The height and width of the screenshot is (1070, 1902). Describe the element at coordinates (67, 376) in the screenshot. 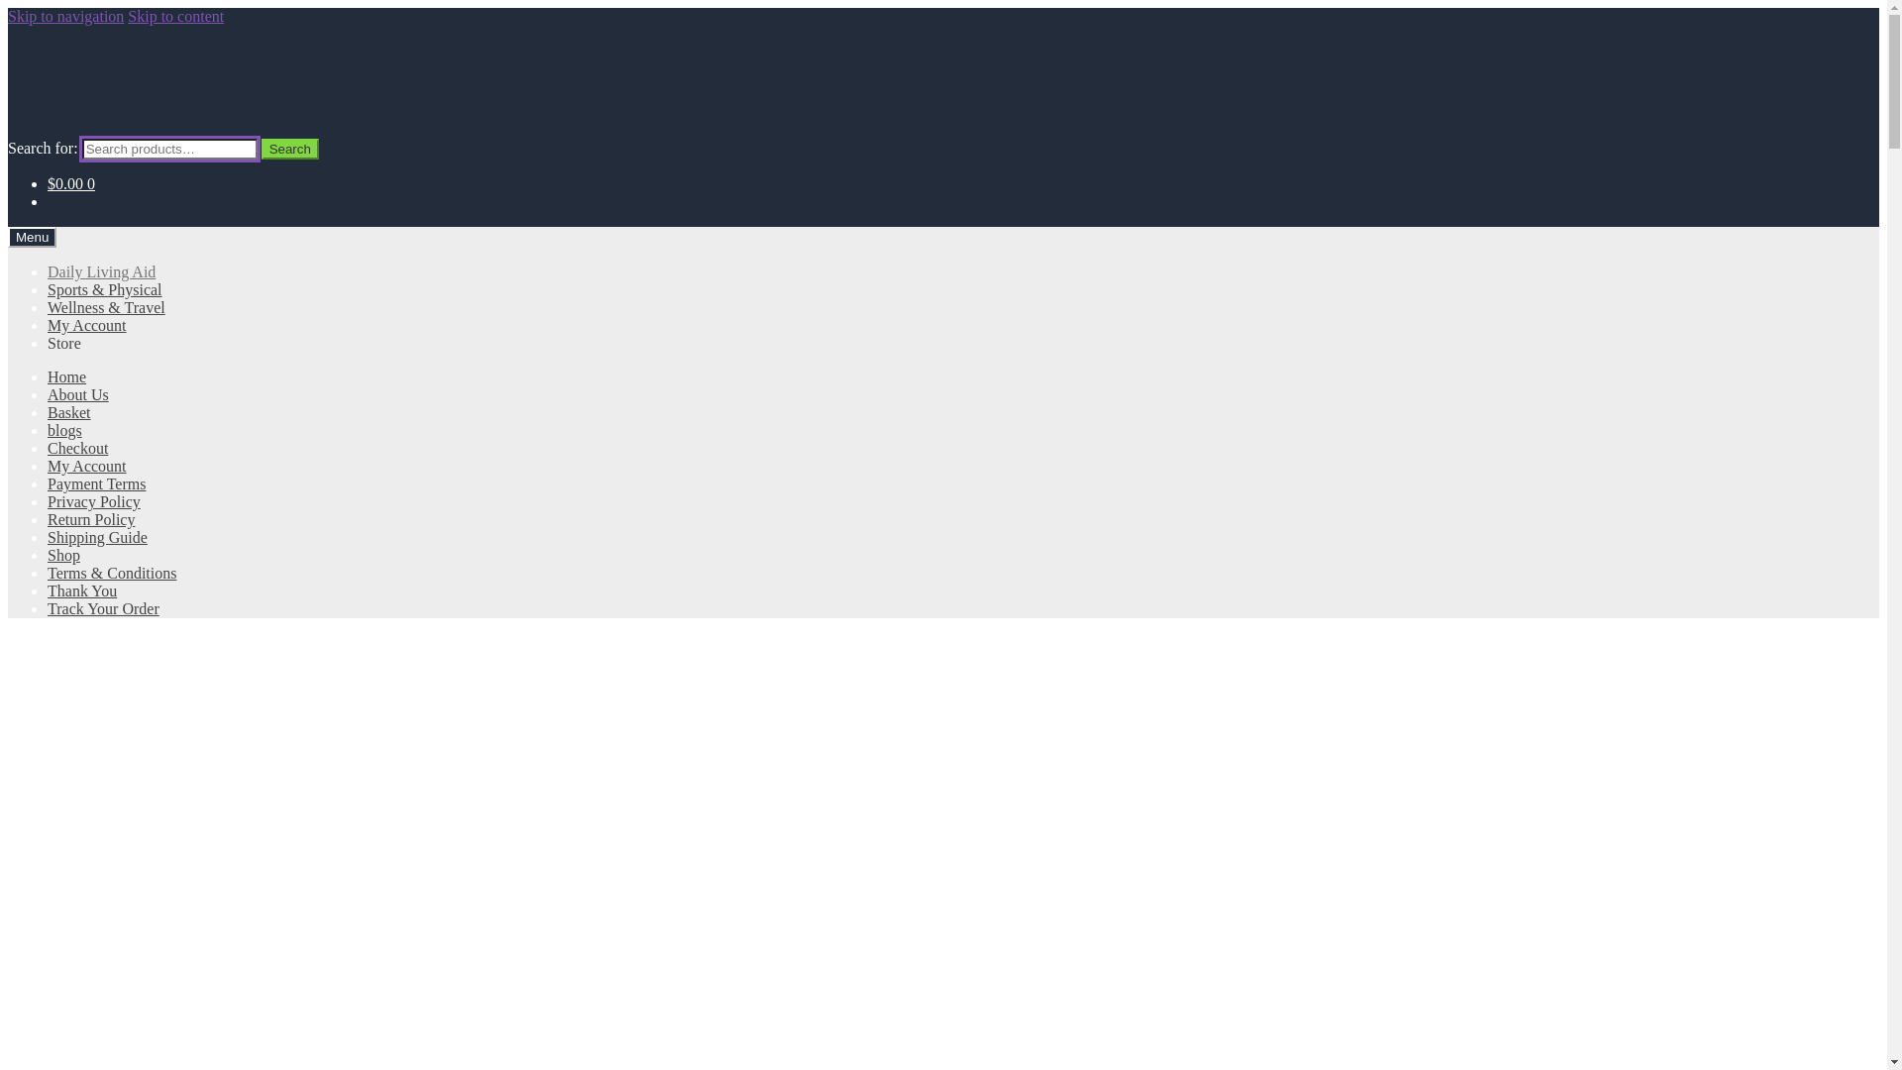

I see `Home` at that location.